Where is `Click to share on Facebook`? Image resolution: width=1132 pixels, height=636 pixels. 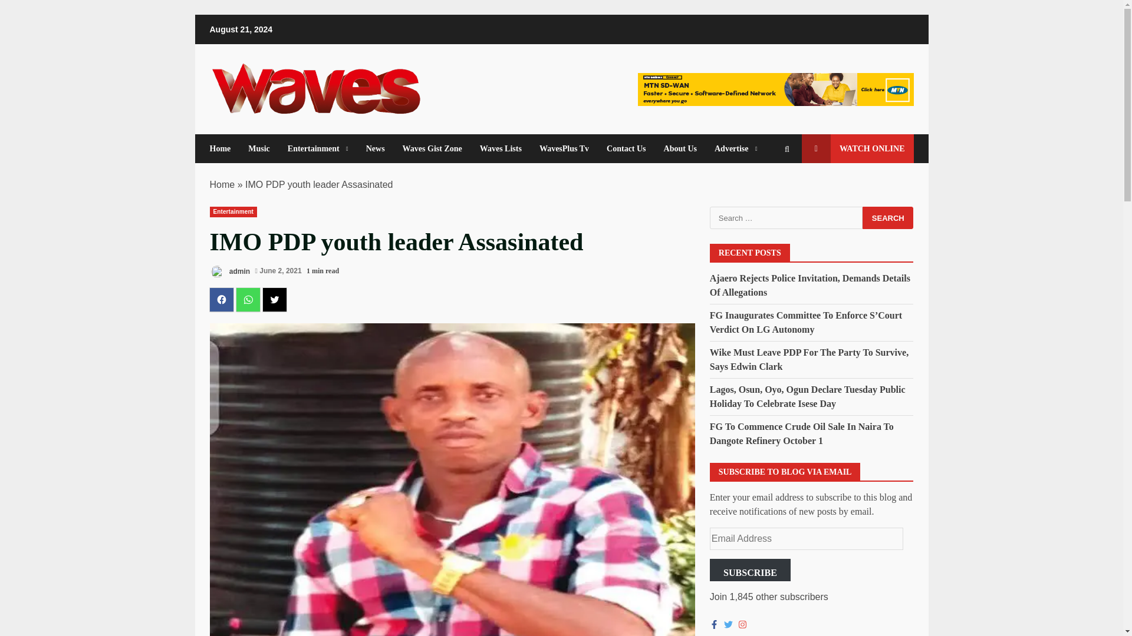
Click to share on Facebook is located at coordinates (221, 300).